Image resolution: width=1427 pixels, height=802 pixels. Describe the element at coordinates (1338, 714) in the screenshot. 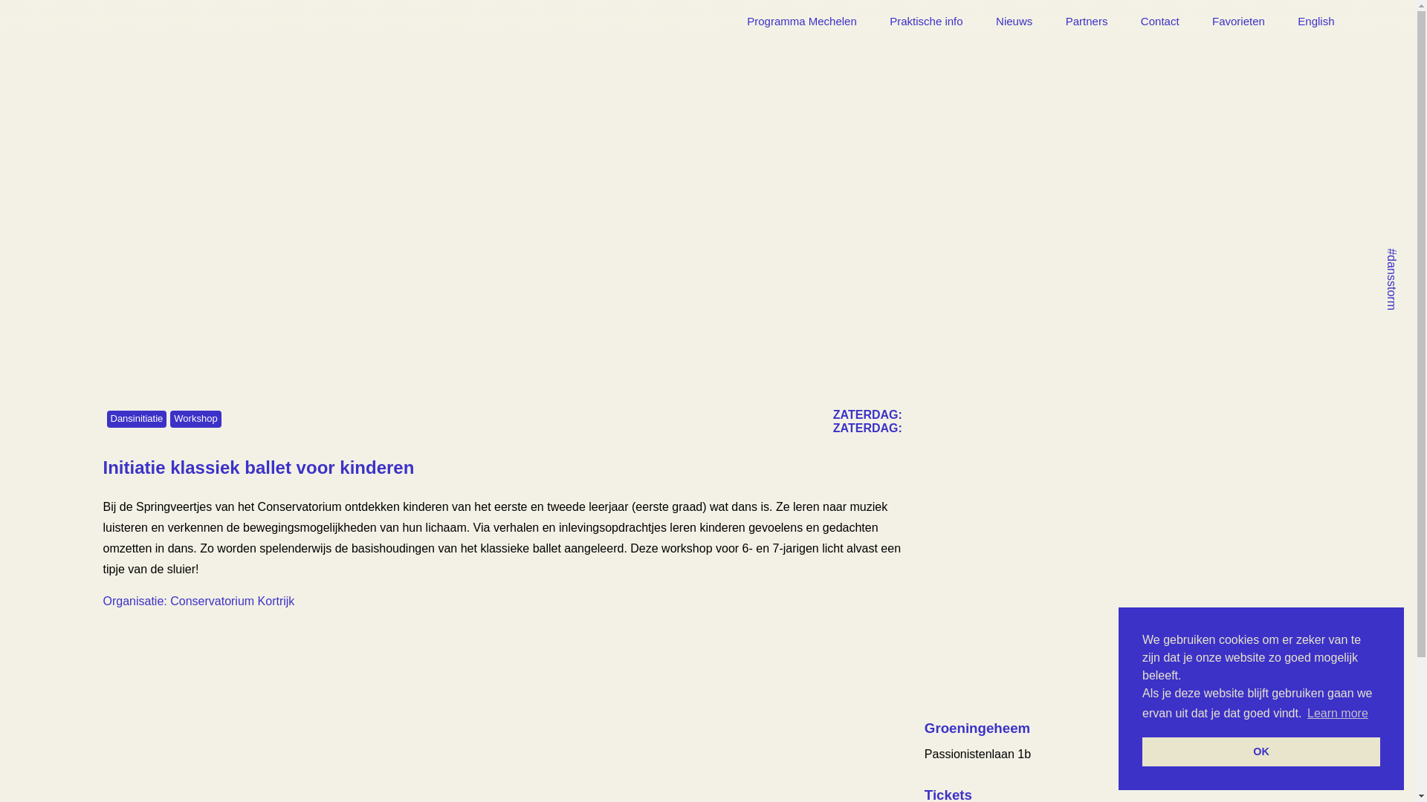

I see `Learn more` at that location.